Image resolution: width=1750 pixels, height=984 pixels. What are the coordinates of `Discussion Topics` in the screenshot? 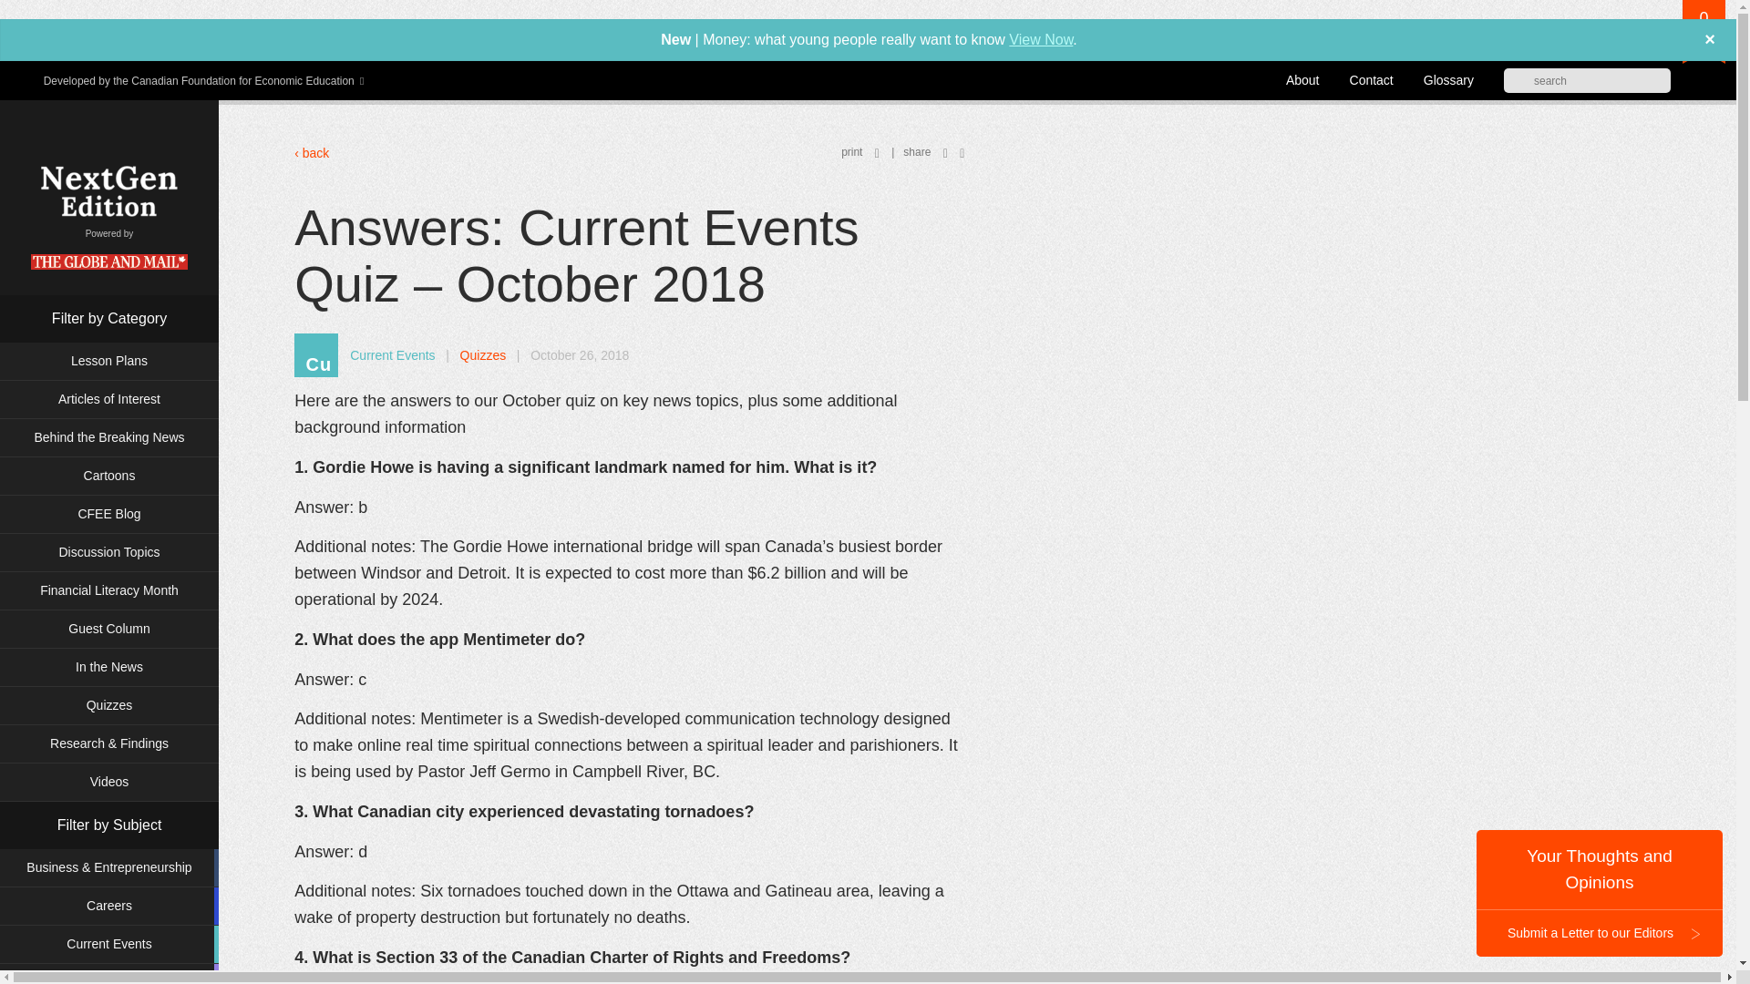 It's located at (109, 552).